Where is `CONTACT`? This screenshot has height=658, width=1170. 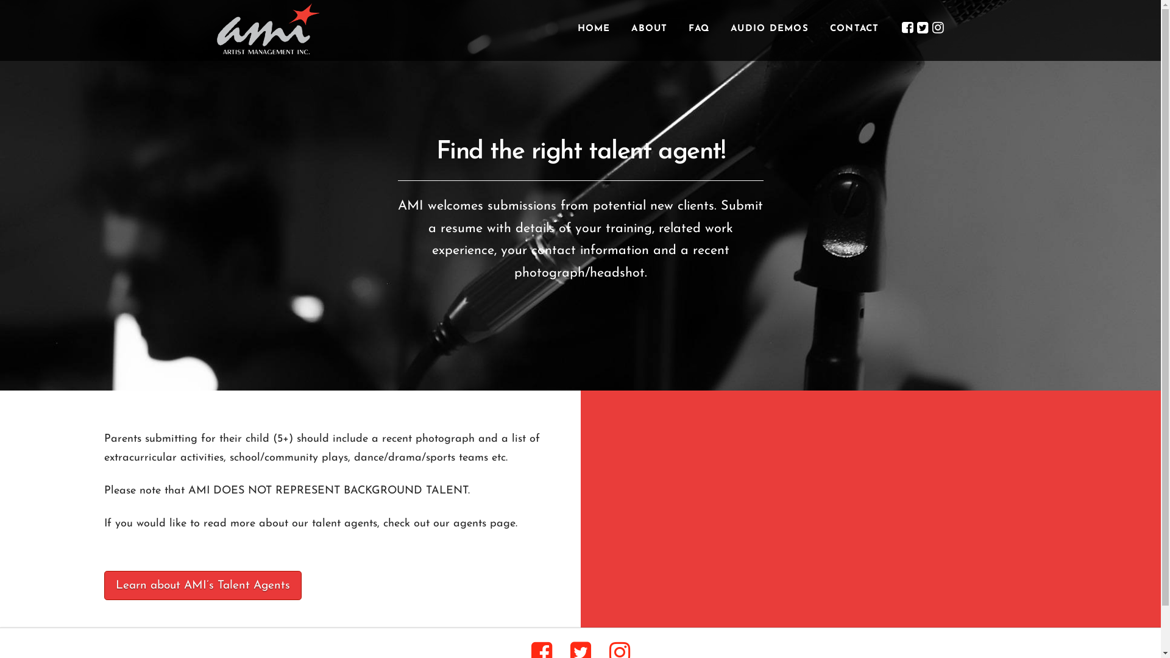 CONTACT is located at coordinates (854, 30).